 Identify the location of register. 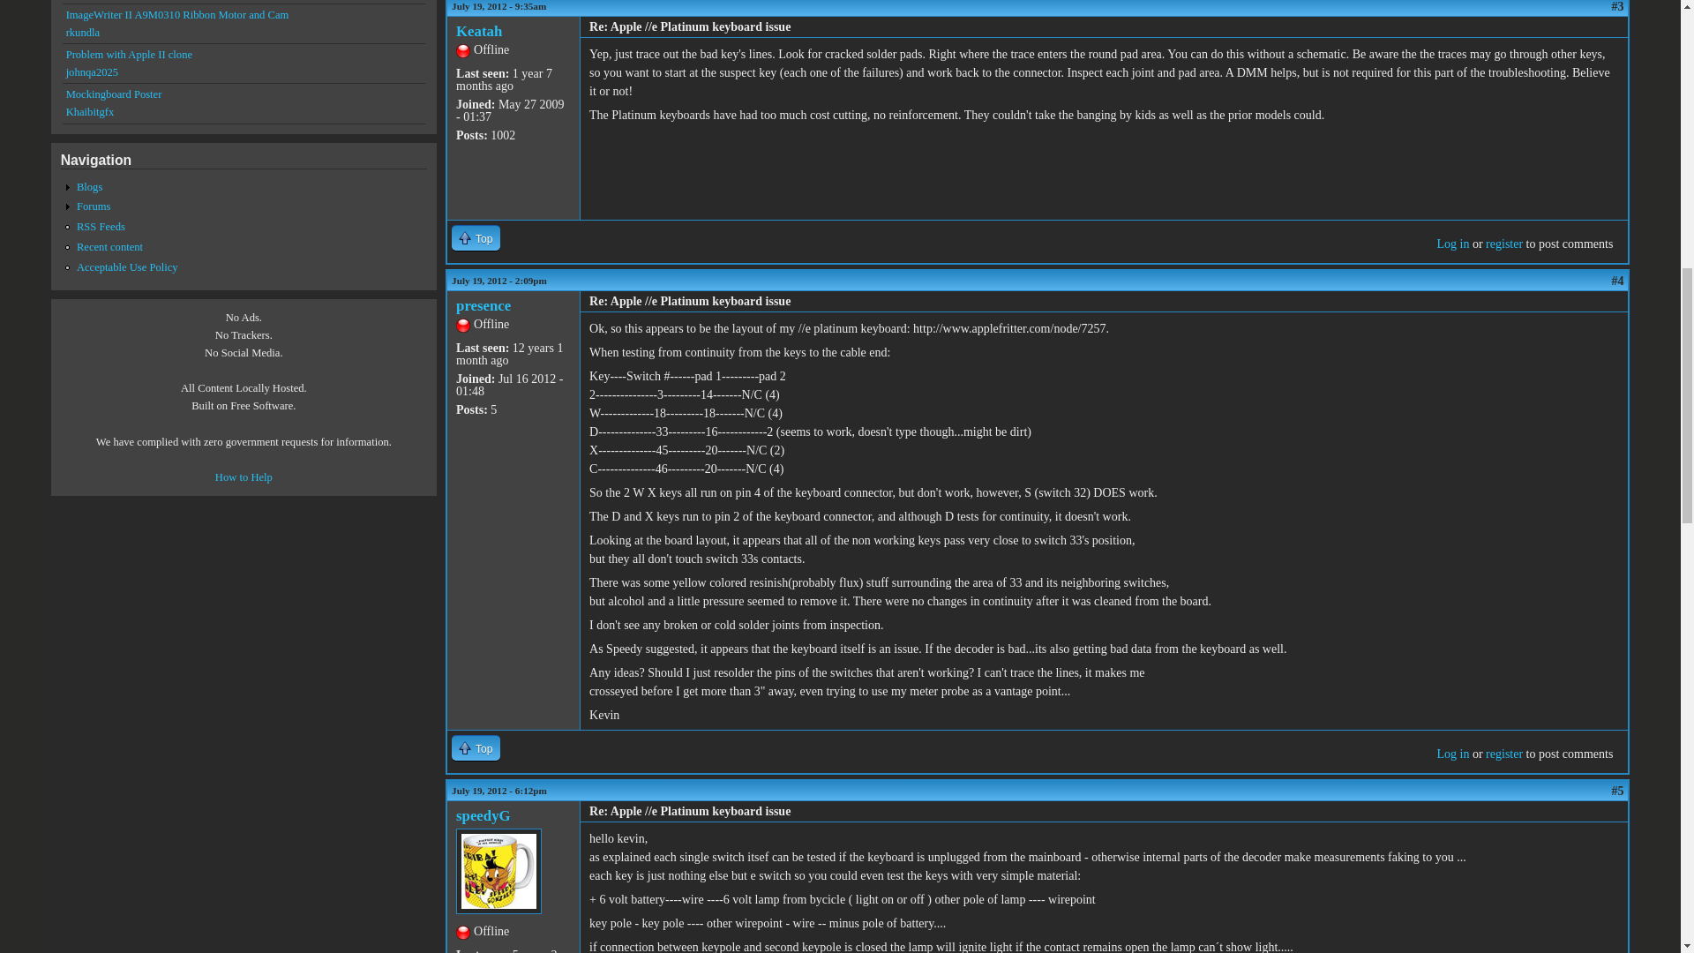
(1503, 244).